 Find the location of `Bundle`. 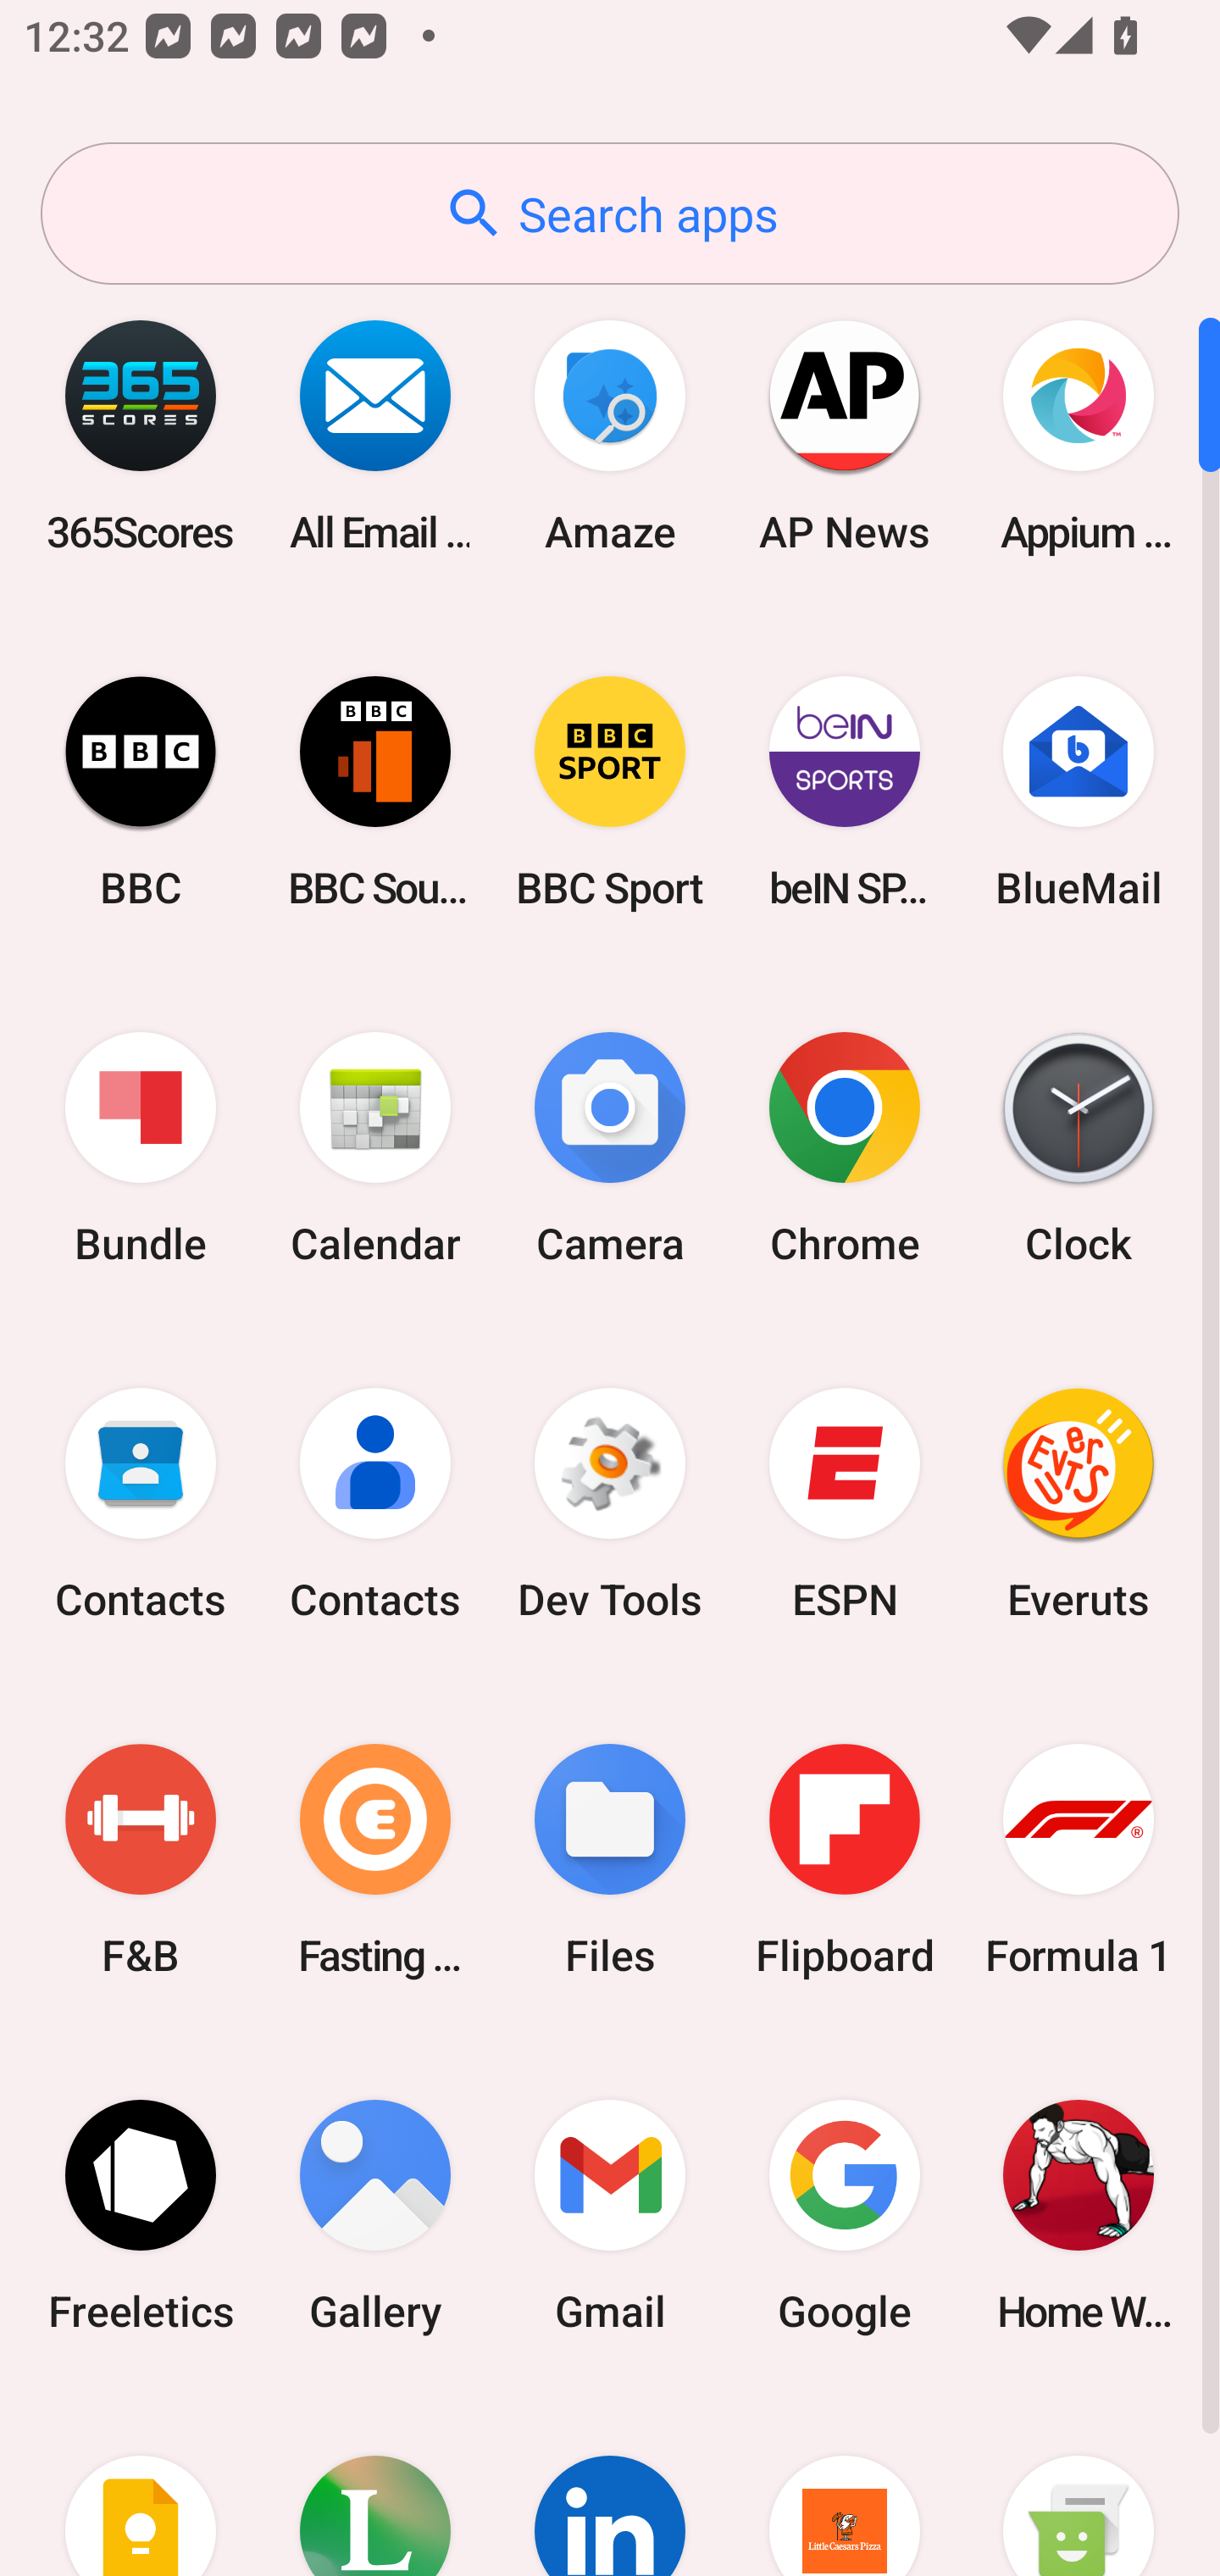

Bundle is located at coordinates (141, 1149).